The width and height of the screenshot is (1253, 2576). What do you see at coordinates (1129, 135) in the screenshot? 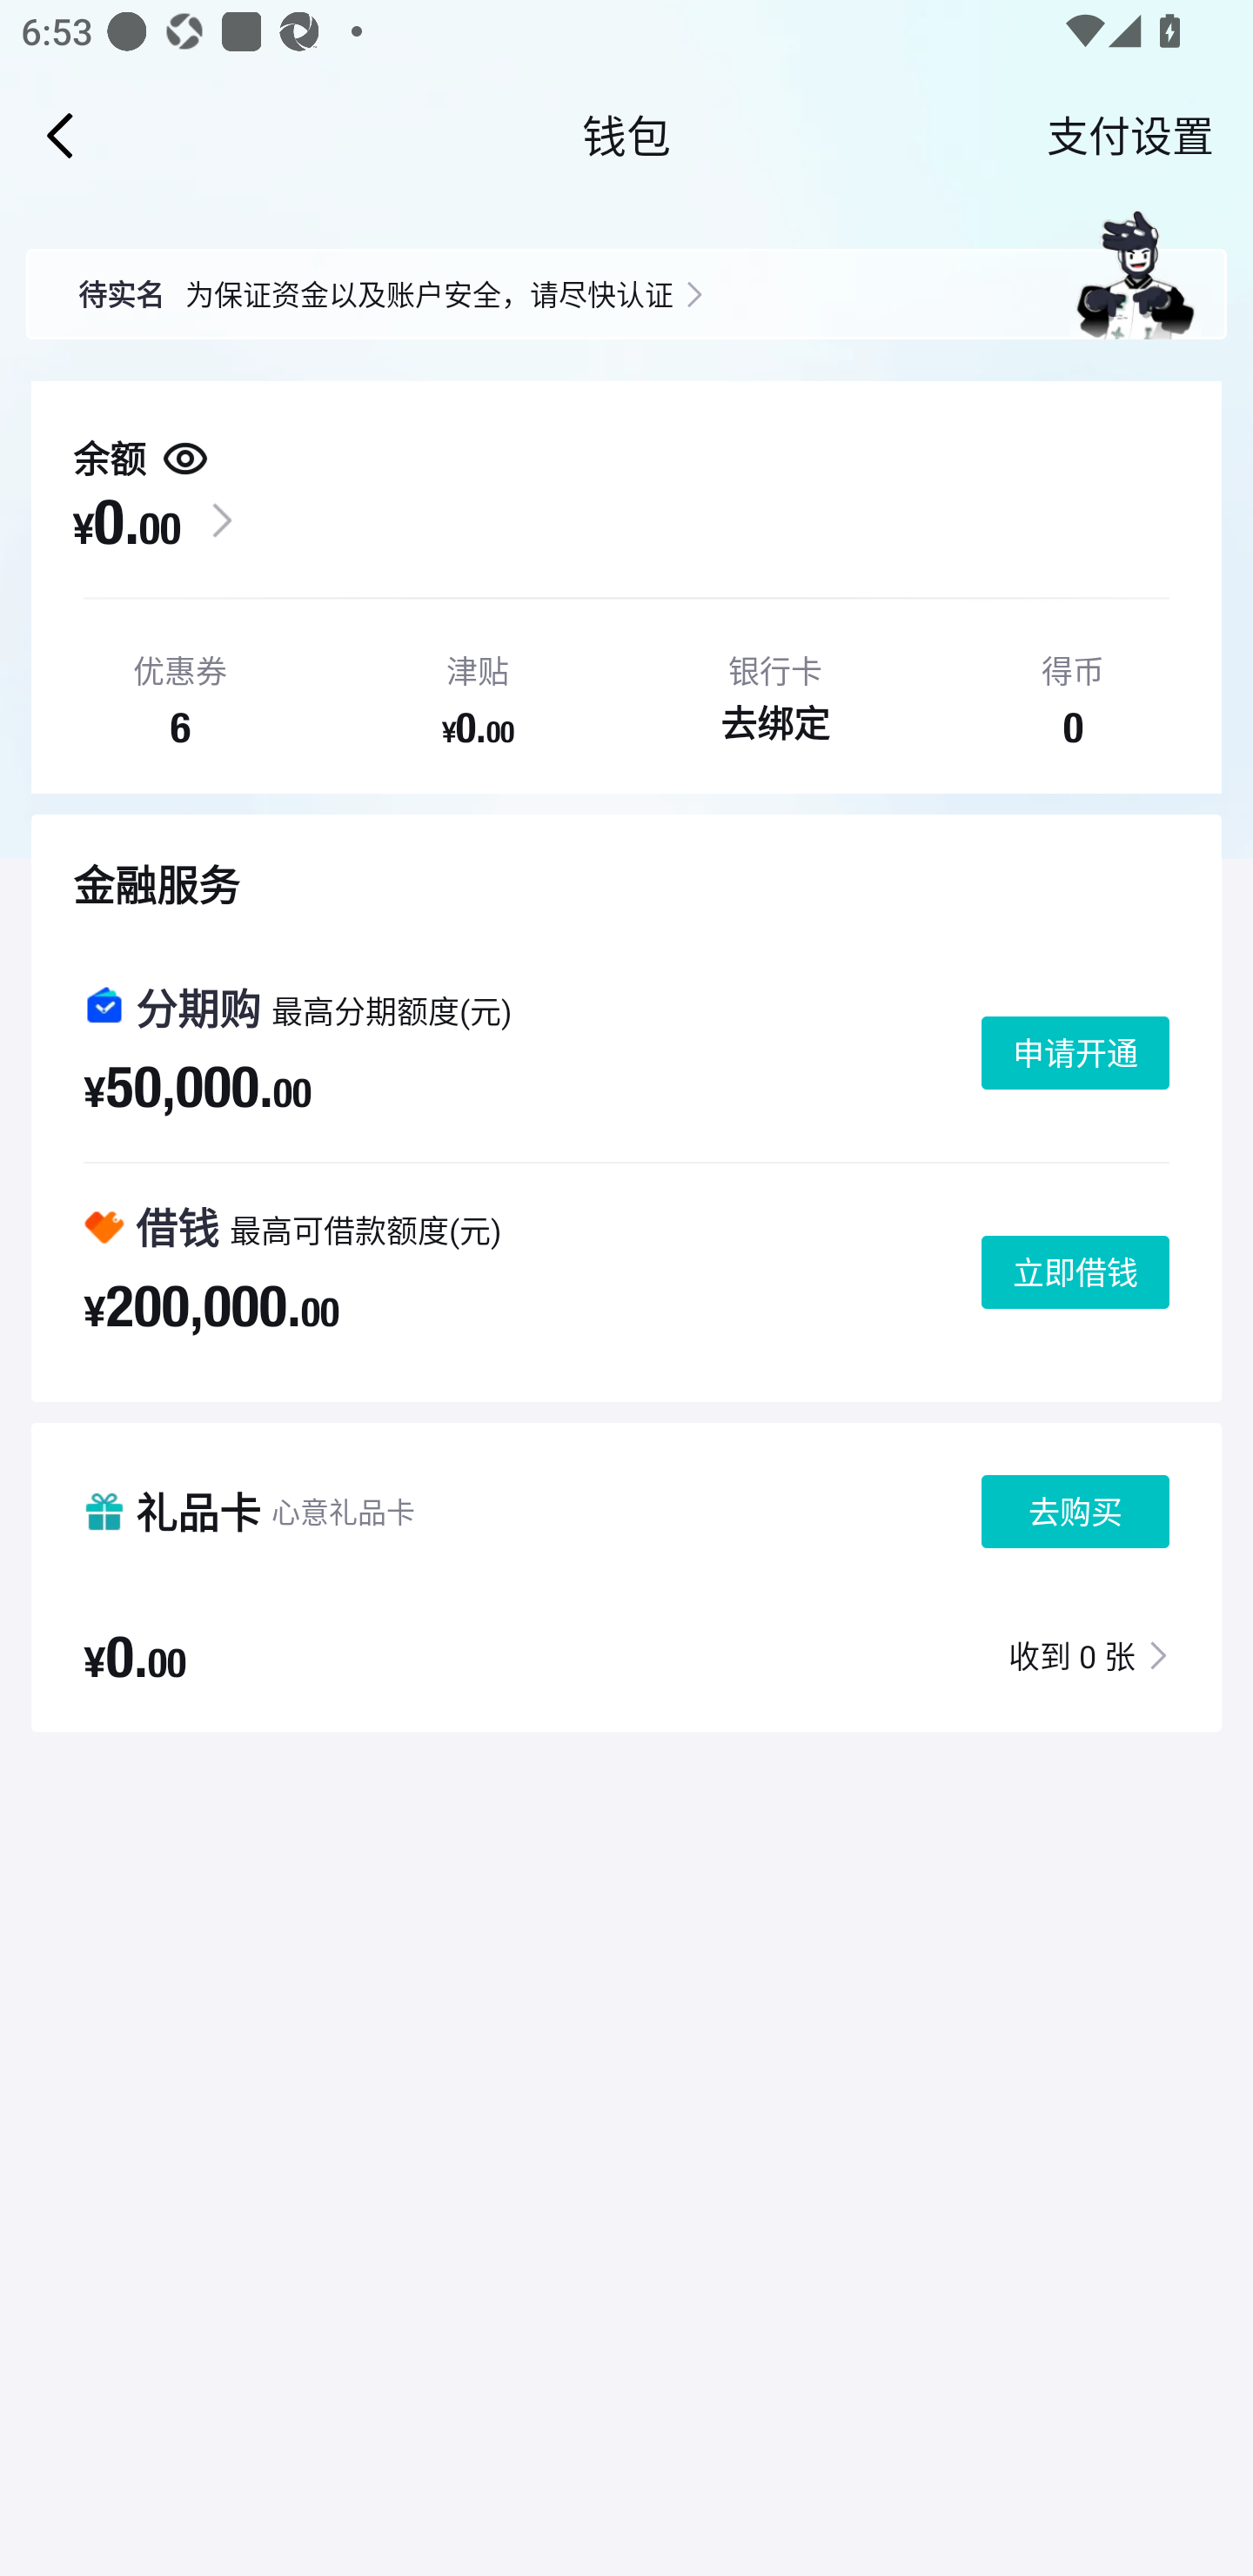
I see `支付设置` at bounding box center [1129, 135].